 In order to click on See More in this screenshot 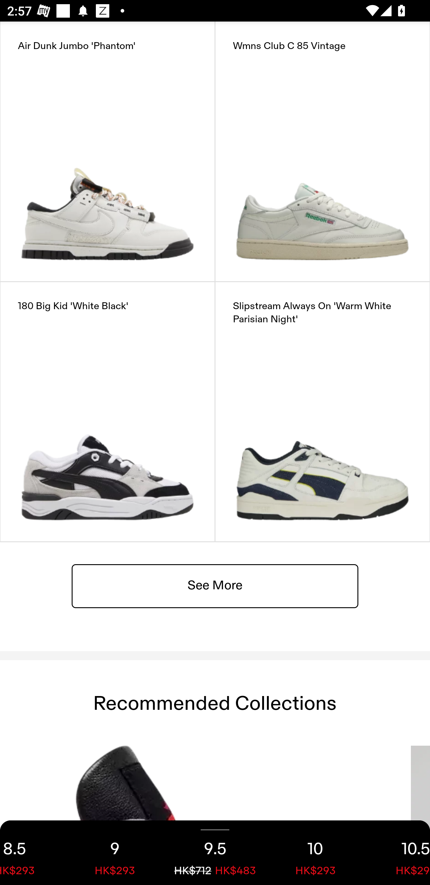, I will do `click(215, 585)`.